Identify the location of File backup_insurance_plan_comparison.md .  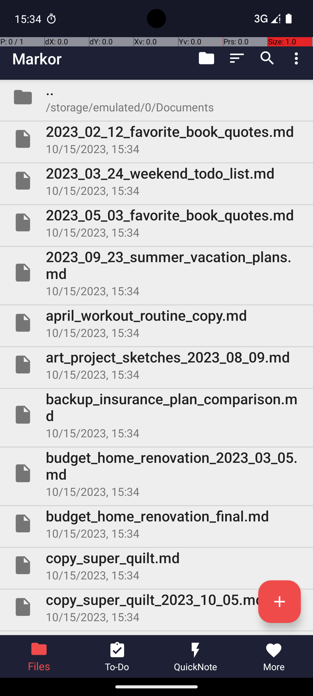
(156, 415).